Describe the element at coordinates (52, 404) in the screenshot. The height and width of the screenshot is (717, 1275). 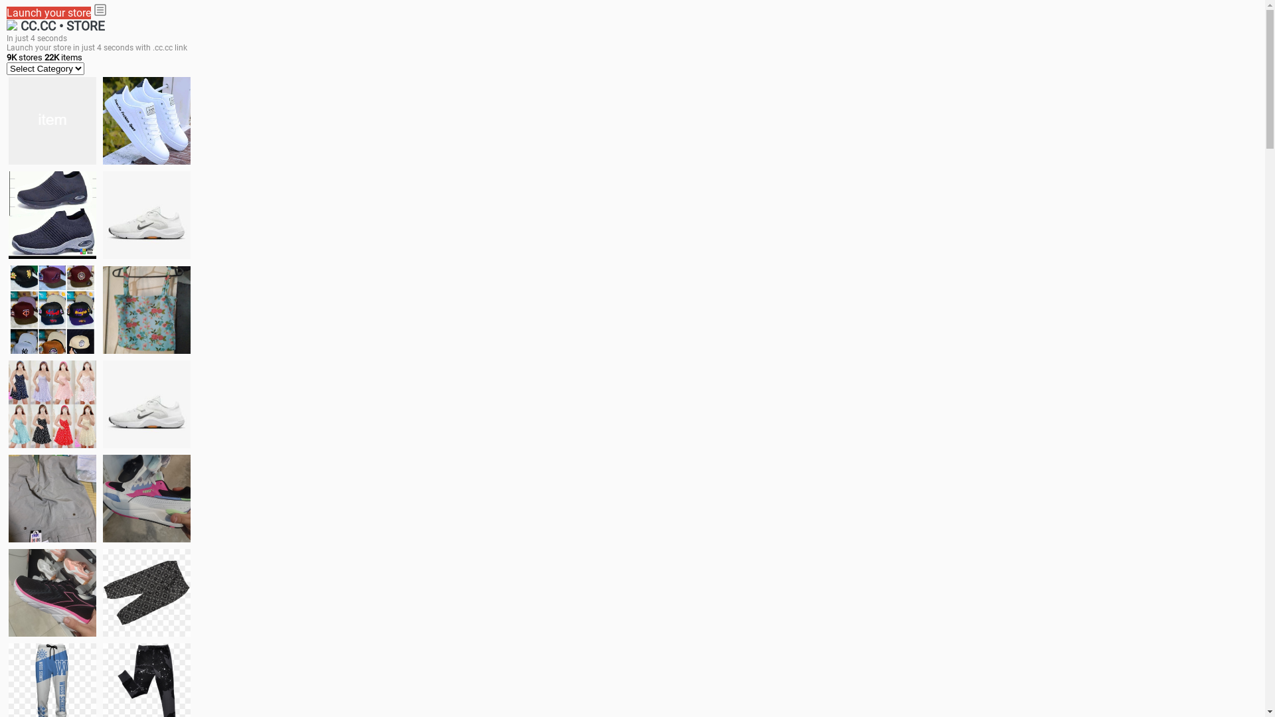
I see `Dress/square nect top` at that location.